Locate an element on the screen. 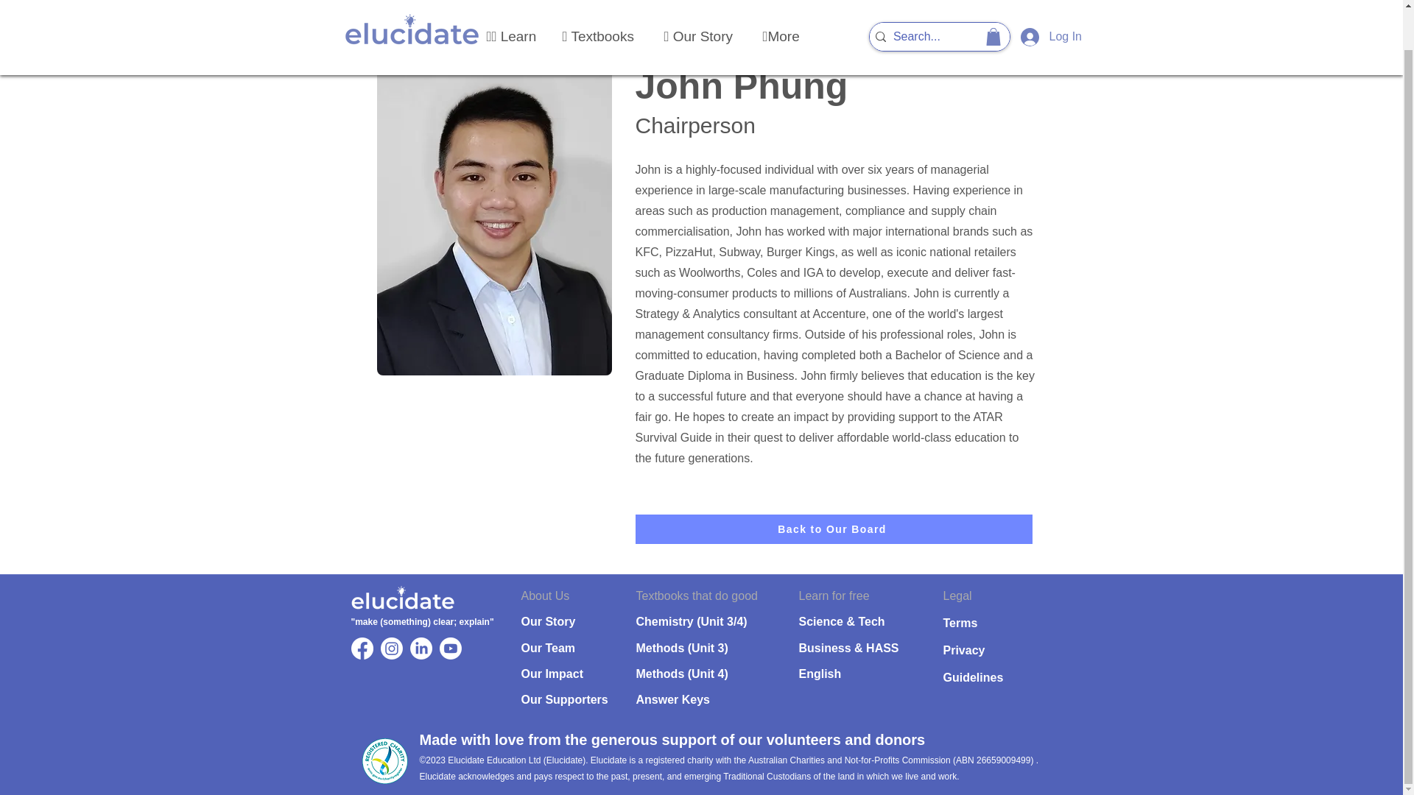  Our Team is located at coordinates (548, 648).